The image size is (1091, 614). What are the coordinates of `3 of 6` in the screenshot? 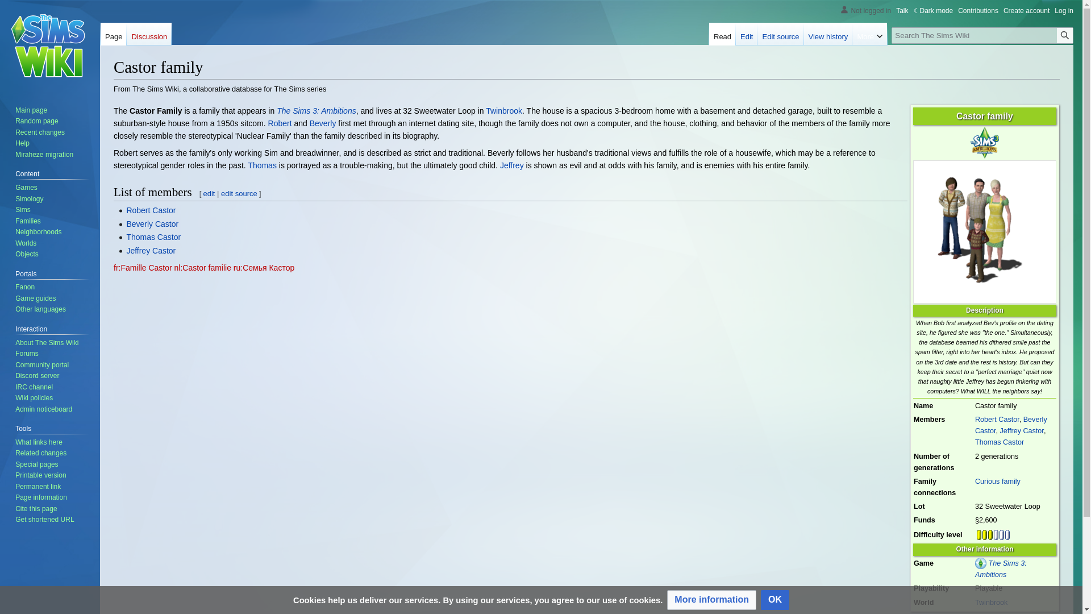 It's located at (993, 535).